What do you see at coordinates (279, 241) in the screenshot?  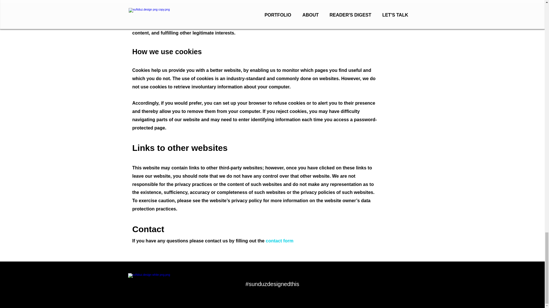 I see `contact form` at bounding box center [279, 241].